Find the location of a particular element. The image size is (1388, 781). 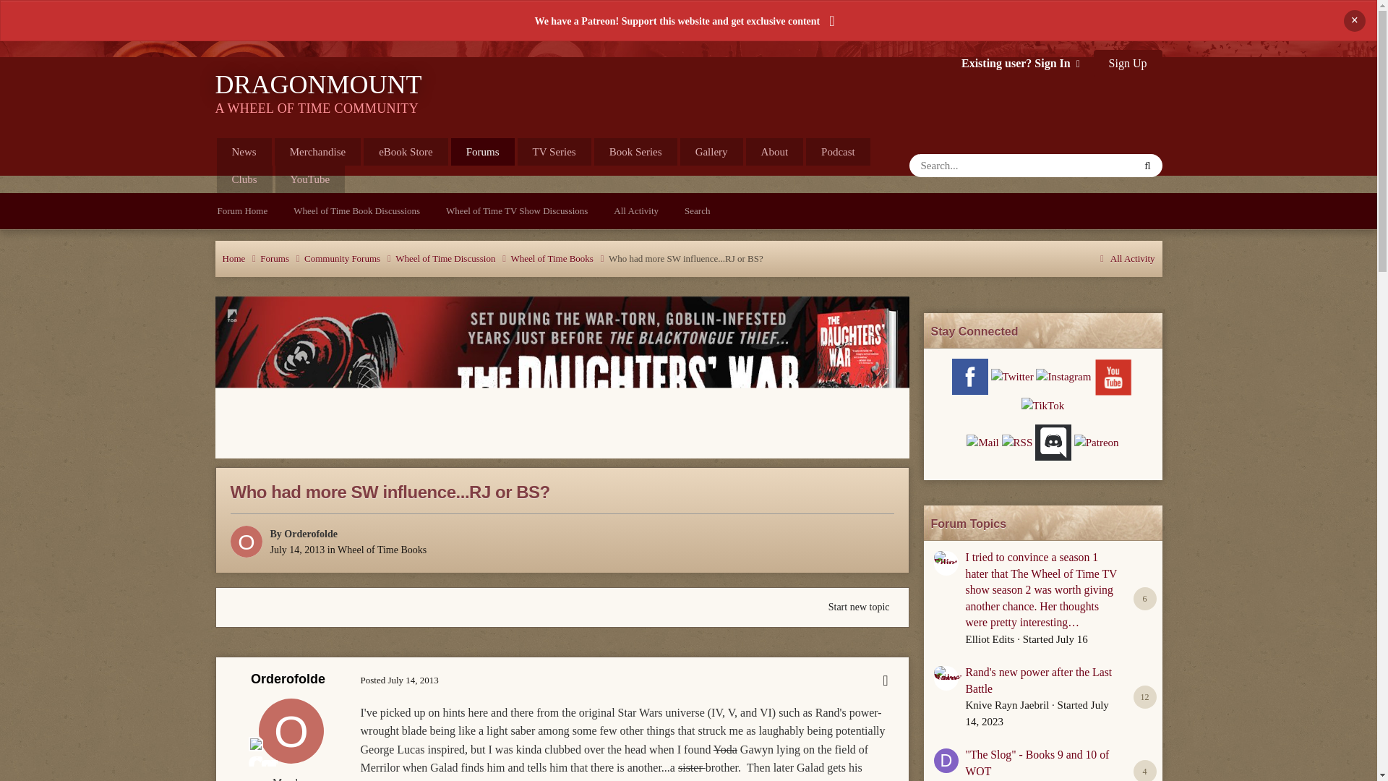

Wheel of Time Book Discussions is located at coordinates (356, 211).